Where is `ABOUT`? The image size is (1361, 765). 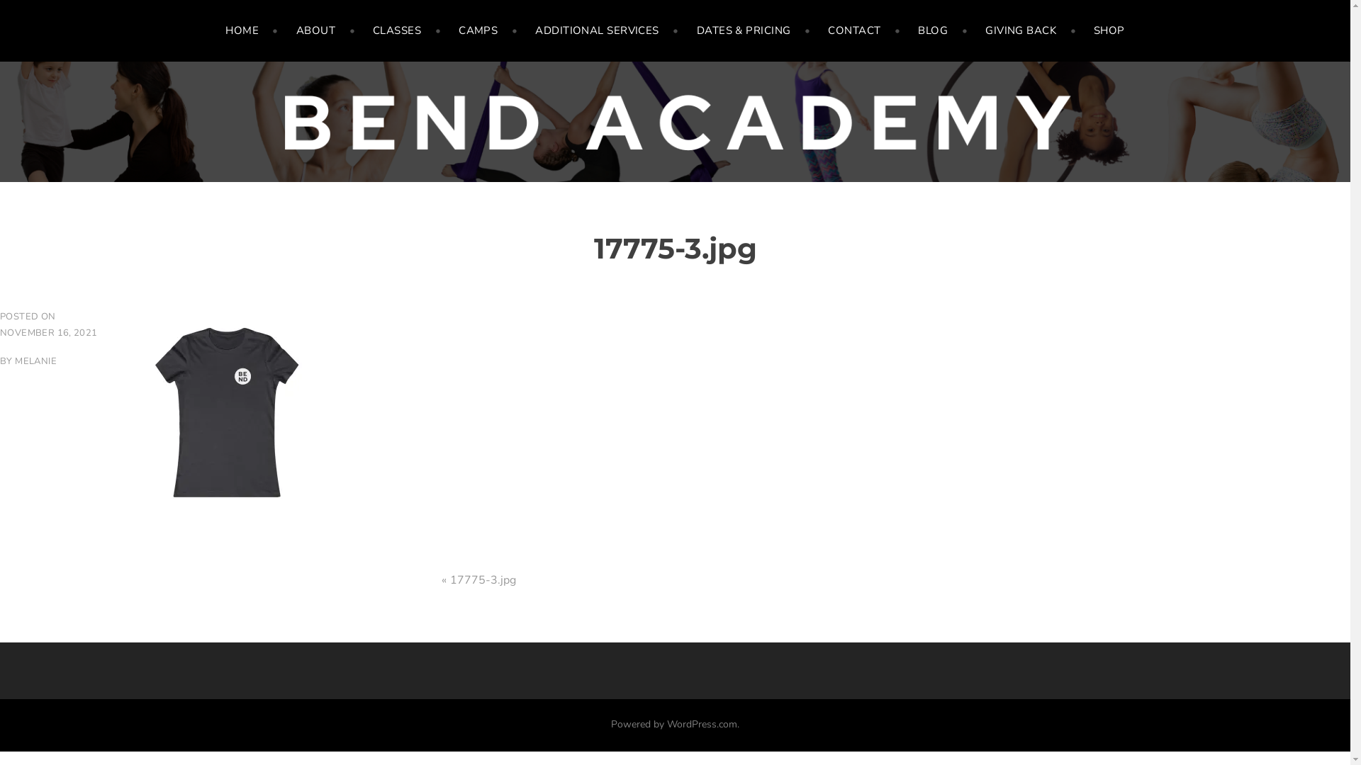 ABOUT is located at coordinates (326, 31).